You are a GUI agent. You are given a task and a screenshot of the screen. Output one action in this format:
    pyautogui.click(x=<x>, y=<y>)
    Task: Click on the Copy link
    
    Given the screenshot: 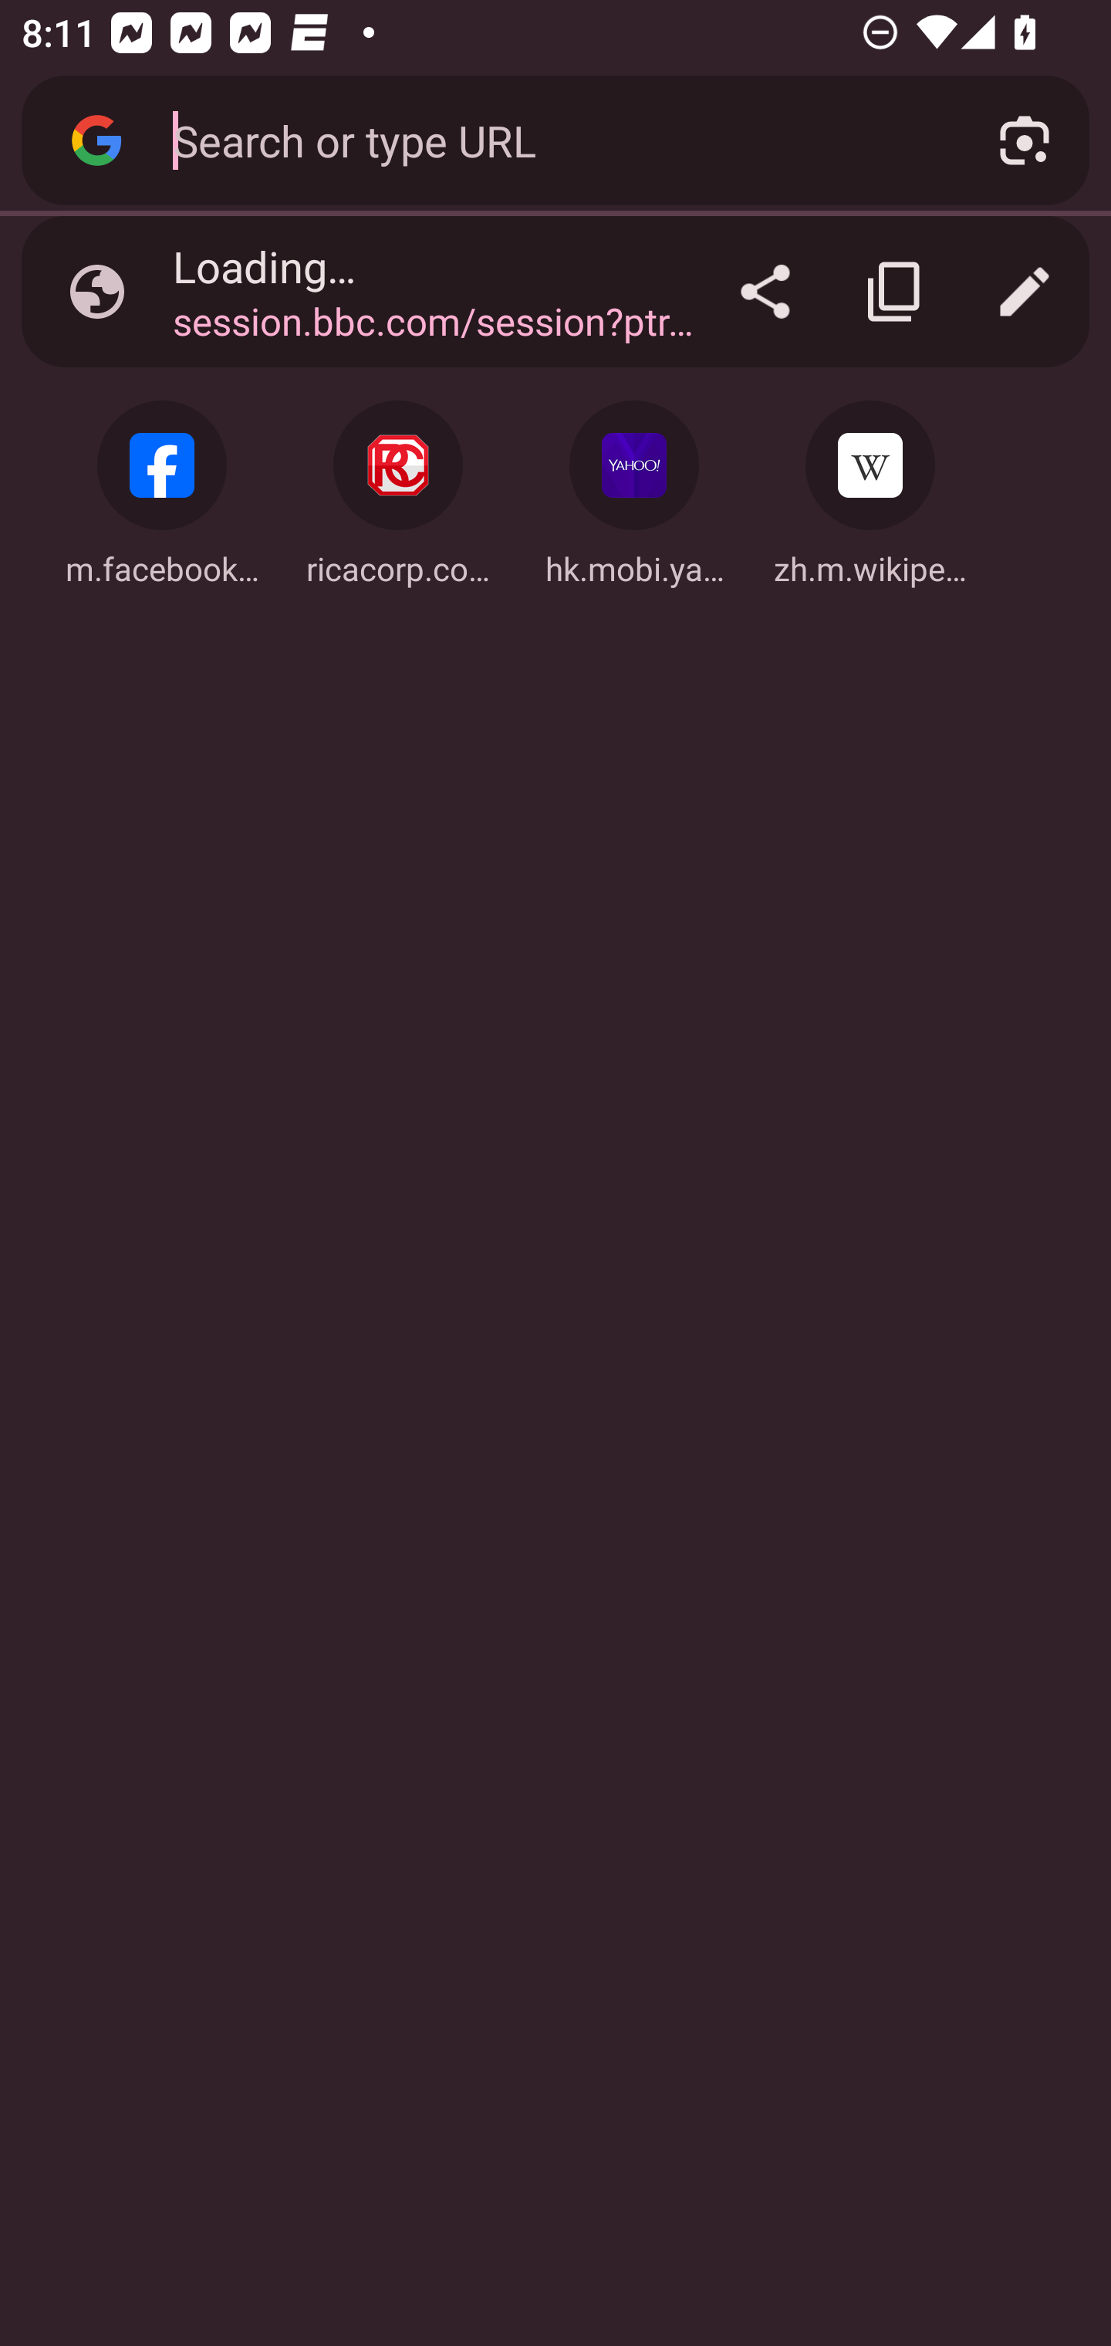 What is the action you would take?
    pyautogui.click(x=895, y=292)
    